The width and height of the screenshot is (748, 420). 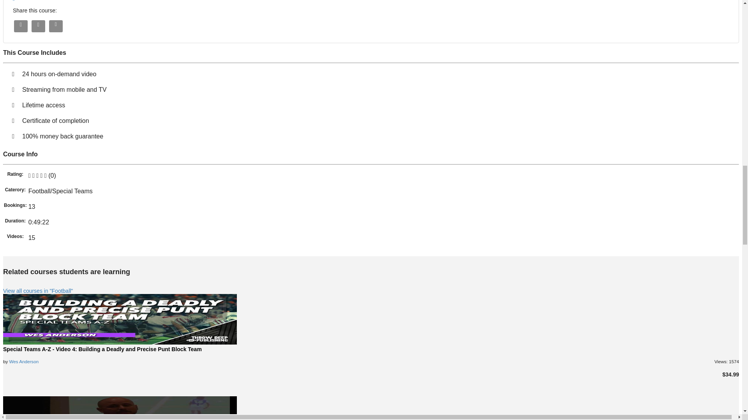 I want to click on Ball State Special Teams Philosophy by Cory Connolly, so click(x=120, y=408).